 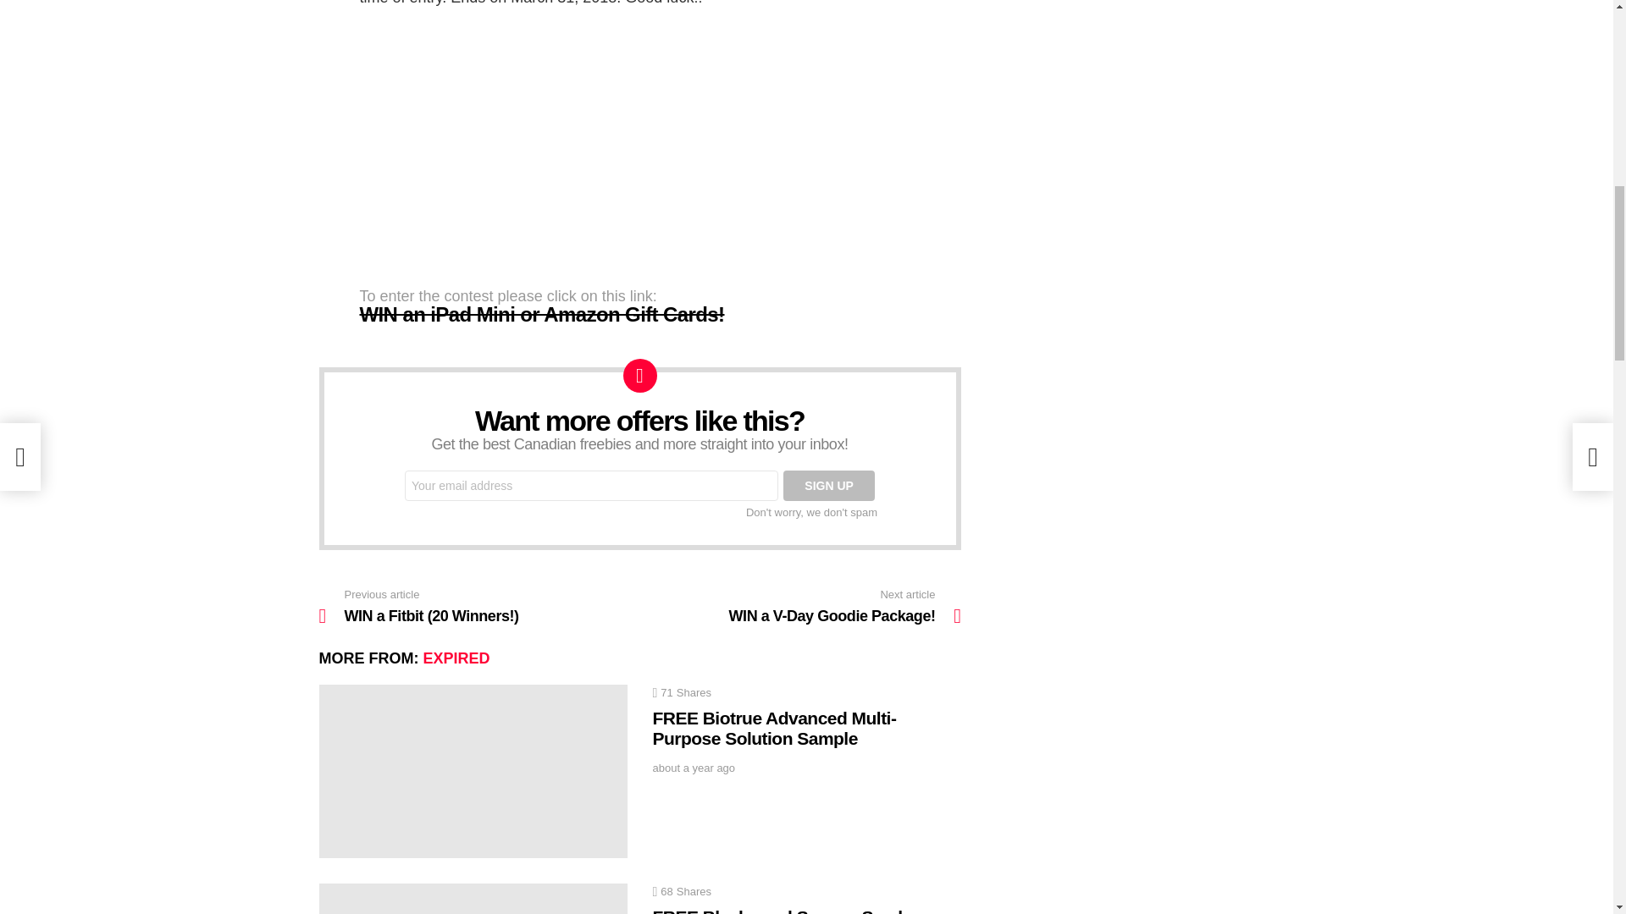 I want to click on FREE Biotrue Advanced Multi-Purpose Solution Sample, so click(x=800, y=606).